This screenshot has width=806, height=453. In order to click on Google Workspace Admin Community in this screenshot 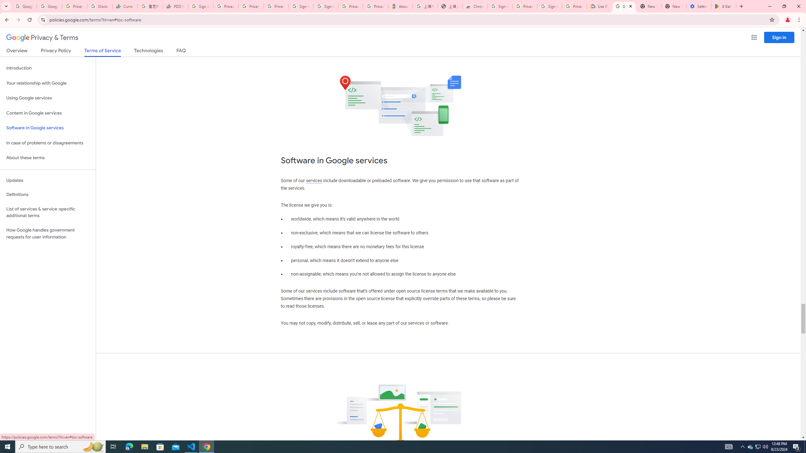, I will do `click(24, 6)`.